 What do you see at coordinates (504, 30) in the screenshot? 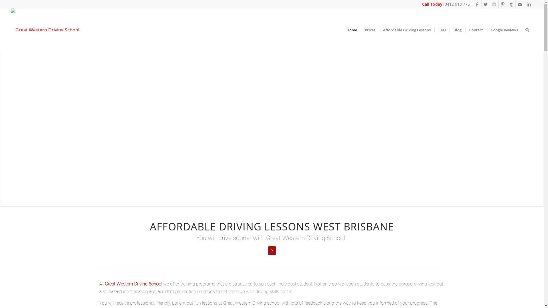
I see `Google Reviews` at bounding box center [504, 30].